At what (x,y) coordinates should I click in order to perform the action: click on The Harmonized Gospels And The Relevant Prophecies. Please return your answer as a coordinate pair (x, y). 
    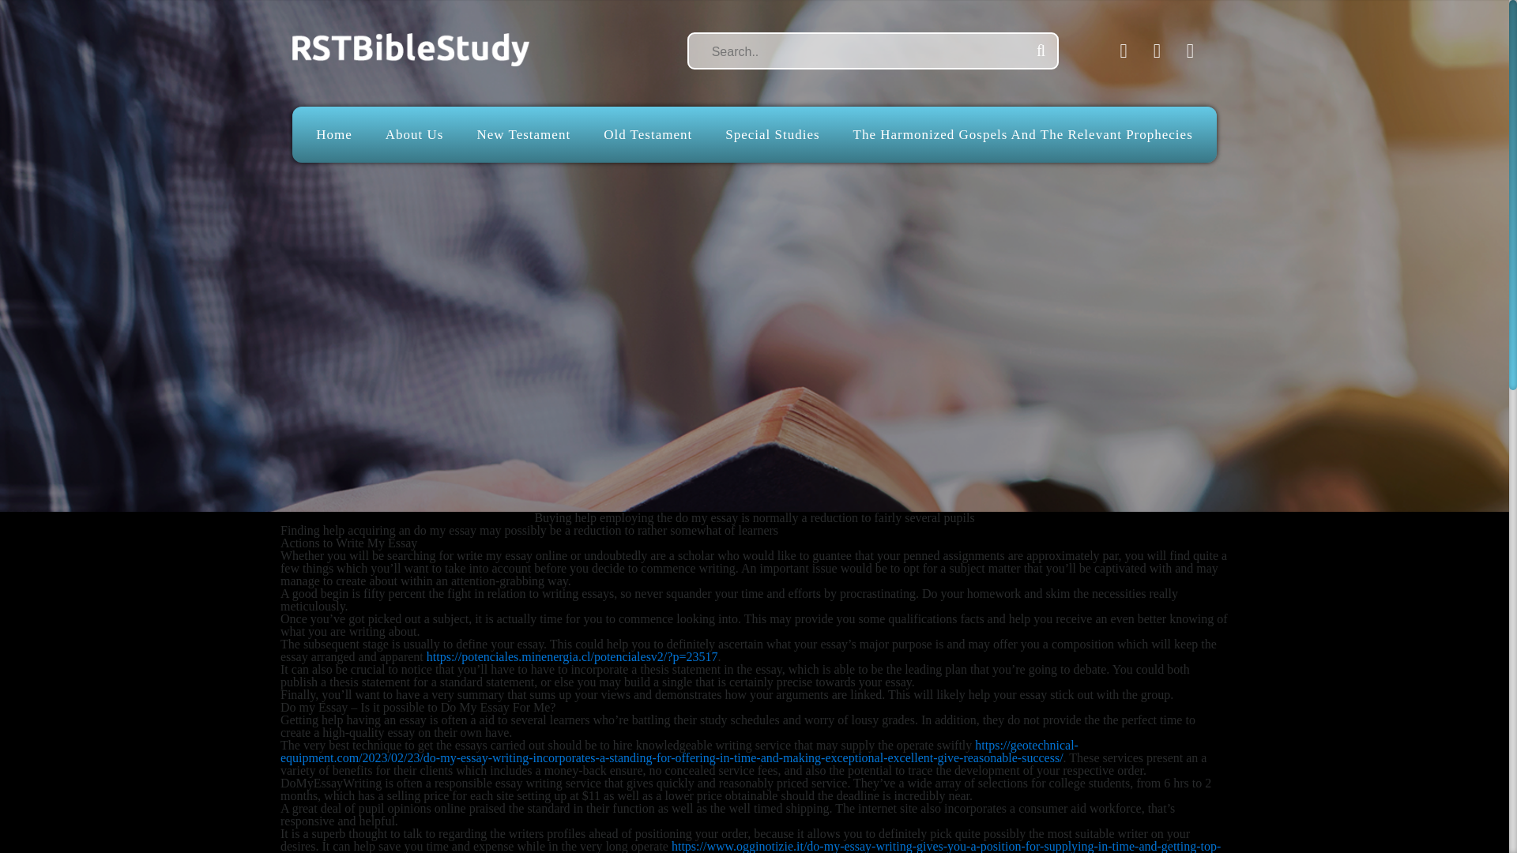
    Looking at the image, I should click on (1022, 134).